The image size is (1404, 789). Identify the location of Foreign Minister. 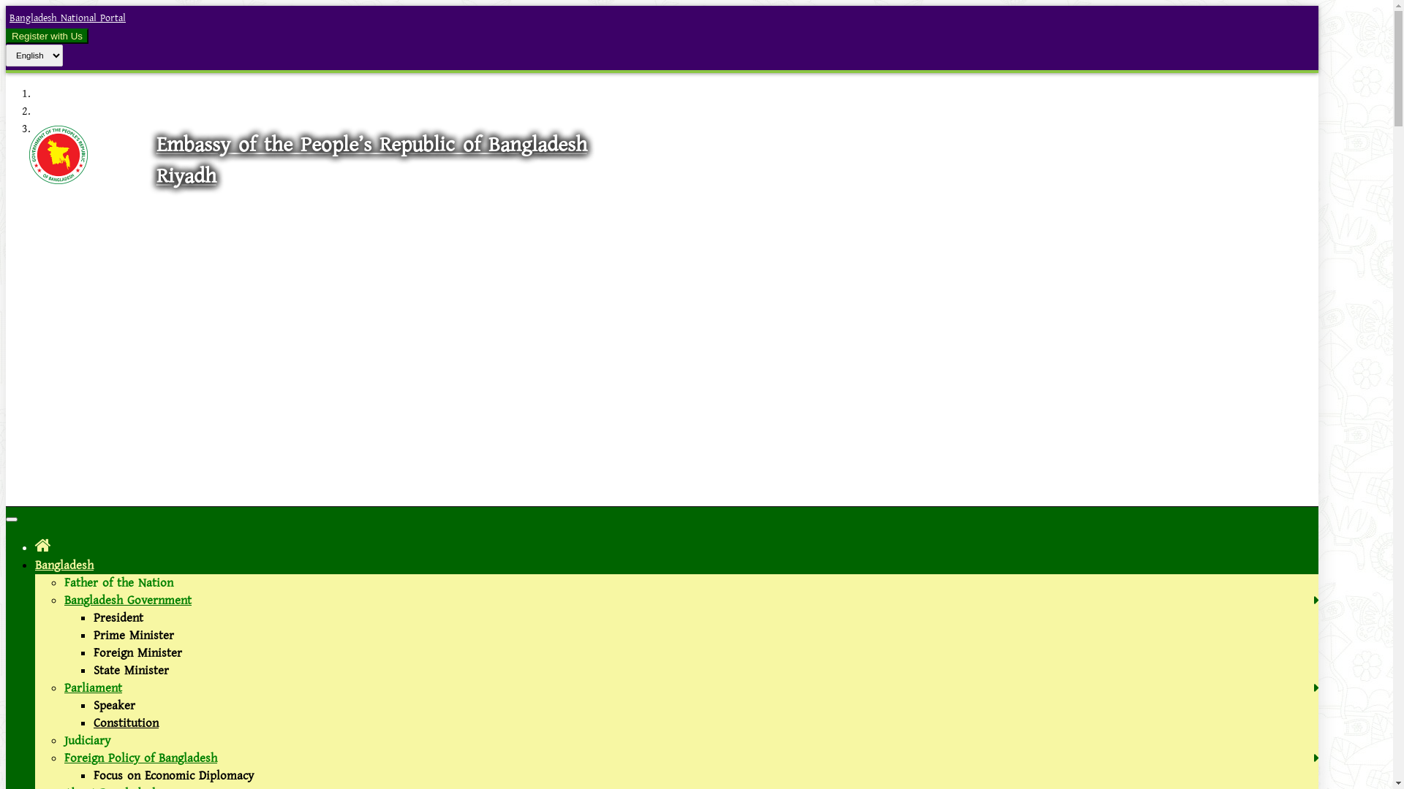
(137, 653).